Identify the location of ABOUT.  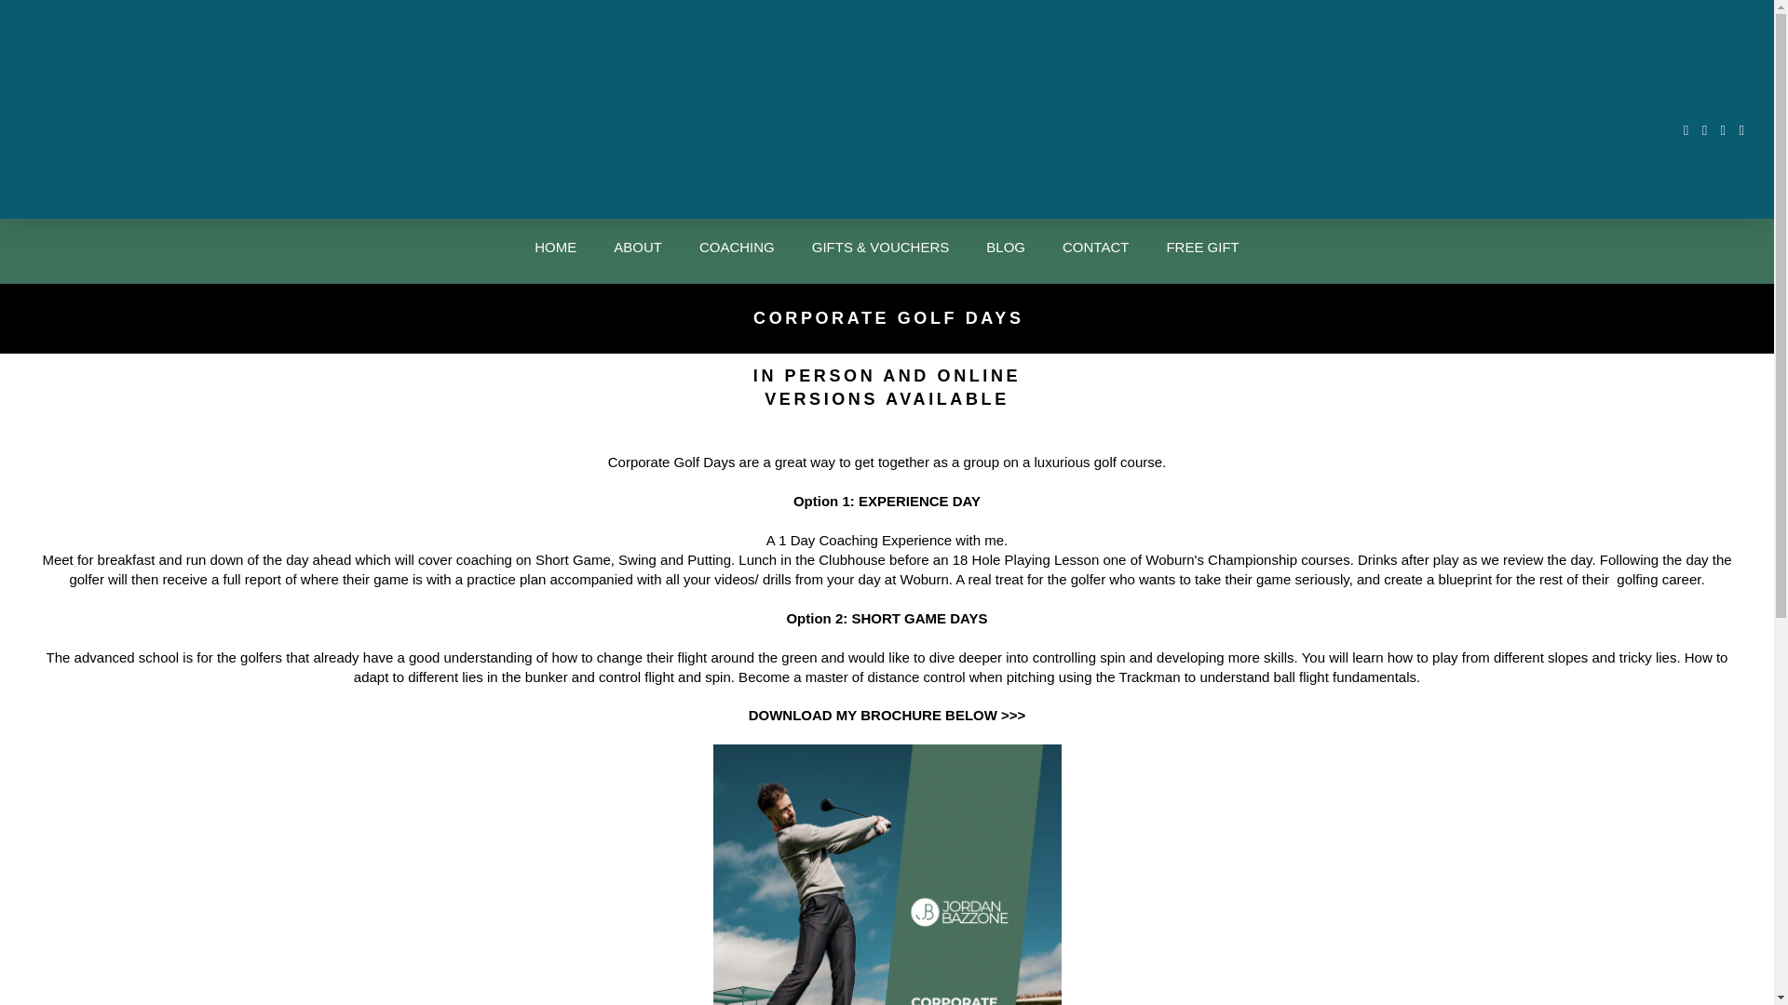
(638, 251).